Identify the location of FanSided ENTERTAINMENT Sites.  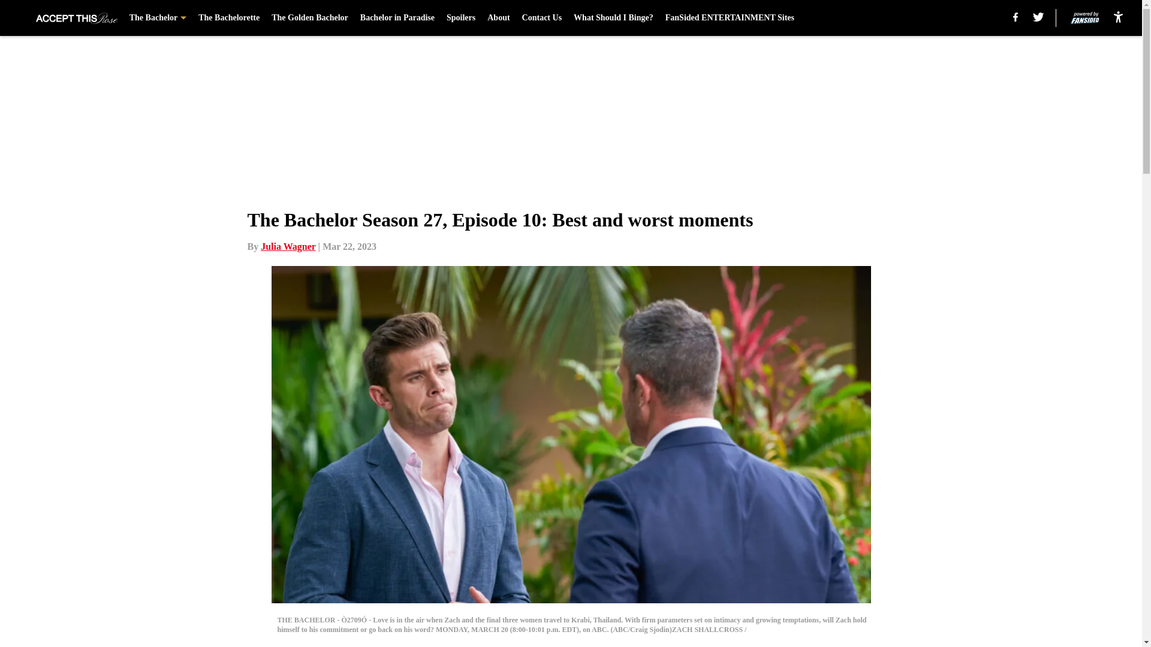
(729, 18).